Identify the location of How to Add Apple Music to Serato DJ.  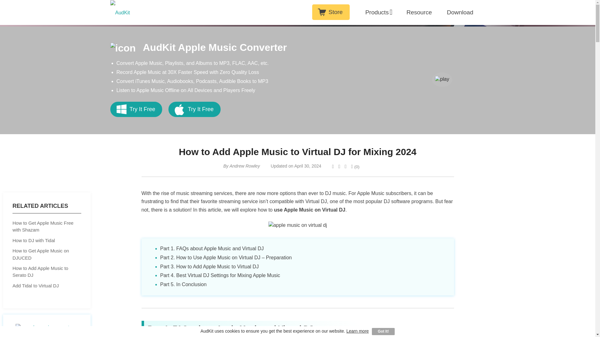
(47, 272).